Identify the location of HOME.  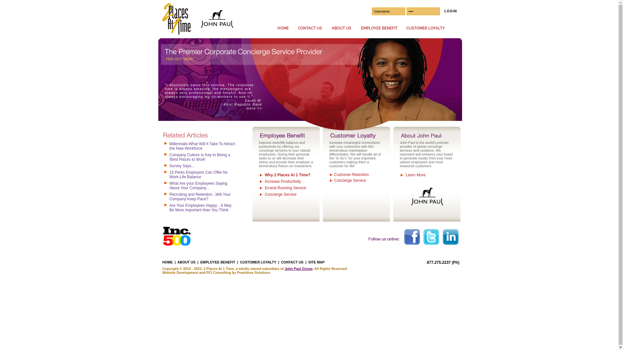
(283, 28).